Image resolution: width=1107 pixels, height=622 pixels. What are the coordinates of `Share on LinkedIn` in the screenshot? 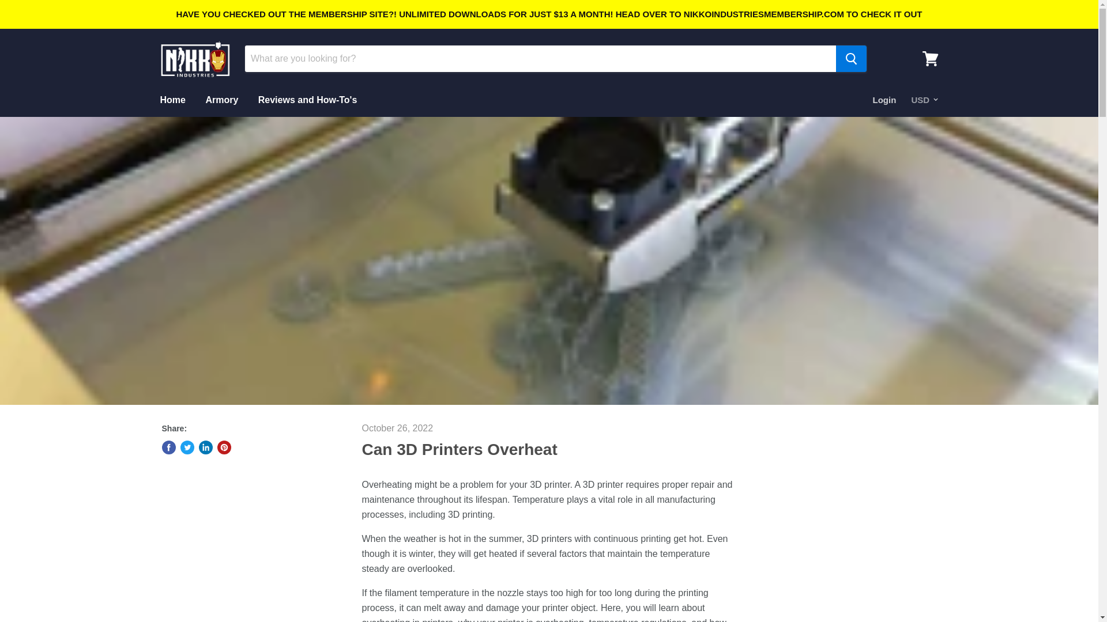 It's located at (205, 447).